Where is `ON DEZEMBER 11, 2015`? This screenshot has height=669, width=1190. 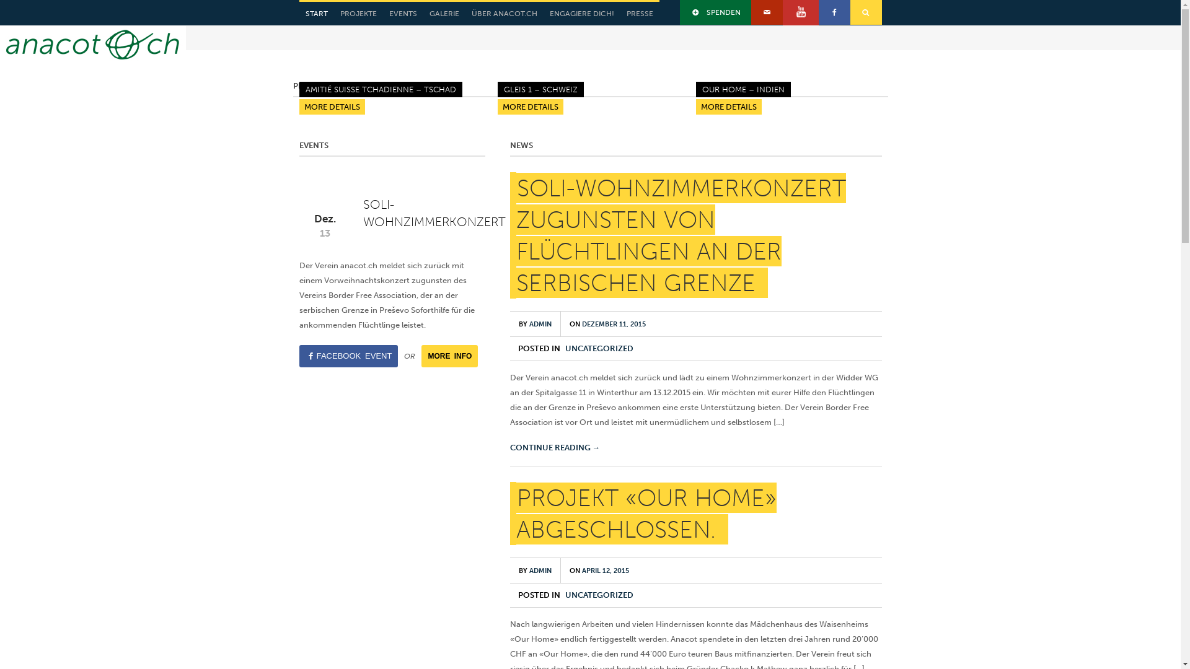
ON DEZEMBER 11, 2015 is located at coordinates (607, 324).